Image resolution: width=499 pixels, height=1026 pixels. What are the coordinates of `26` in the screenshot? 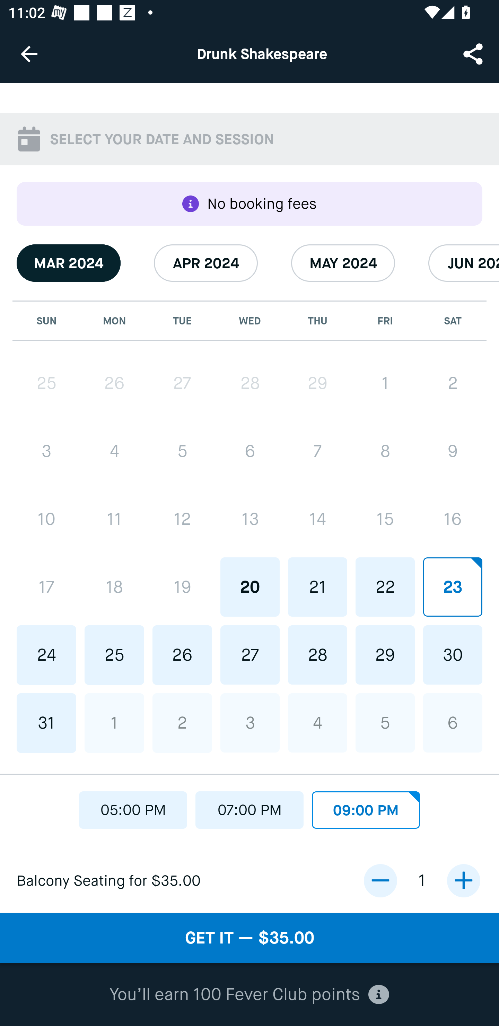 It's located at (182, 655).